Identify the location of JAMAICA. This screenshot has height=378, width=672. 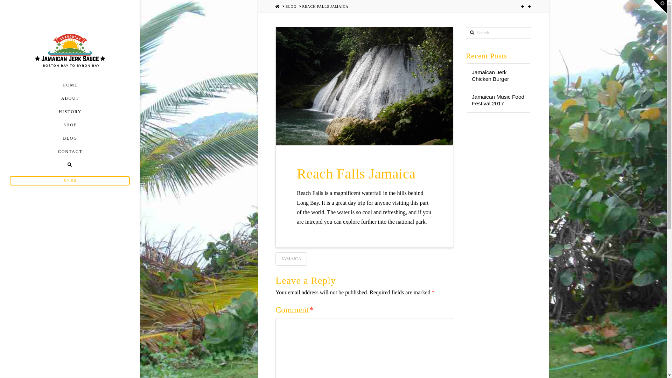
(291, 259).